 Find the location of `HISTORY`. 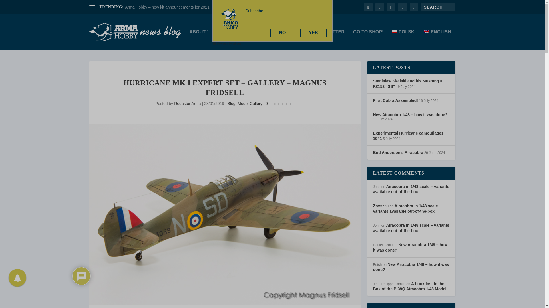

HISTORY is located at coordinates (265, 39).